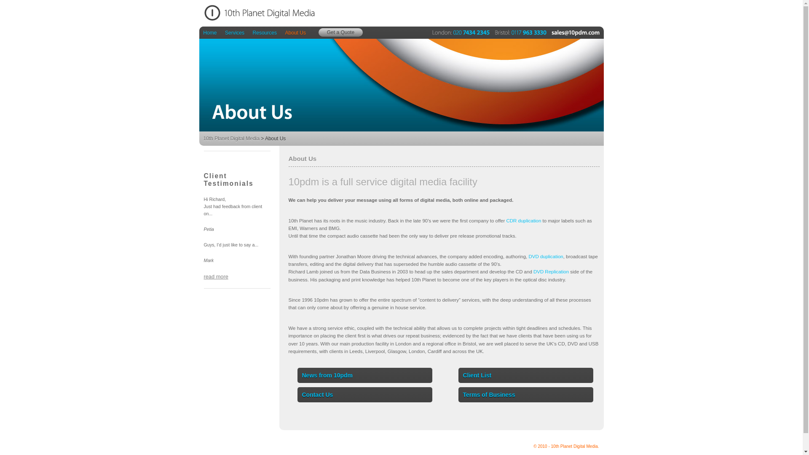 This screenshot has height=455, width=809. Describe the element at coordinates (365, 375) in the screenshot. I see `News from 10pdm` at that location.